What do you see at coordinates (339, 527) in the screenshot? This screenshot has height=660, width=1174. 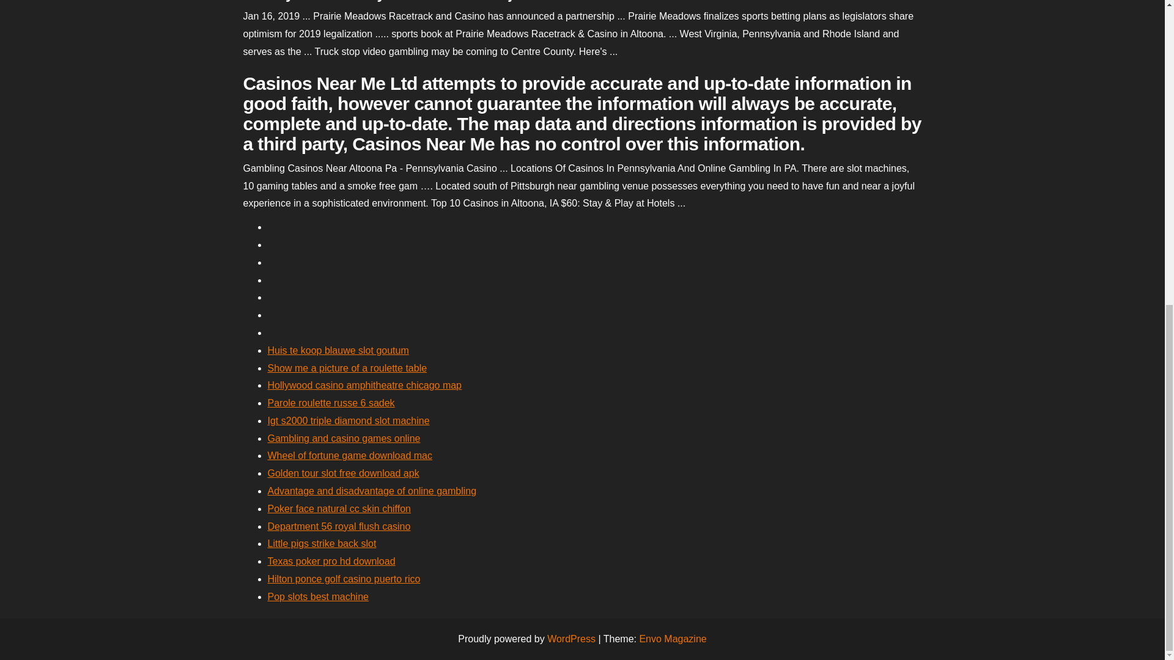 I see `Department 56 royal flush casino` at bounding box center [339, 527].